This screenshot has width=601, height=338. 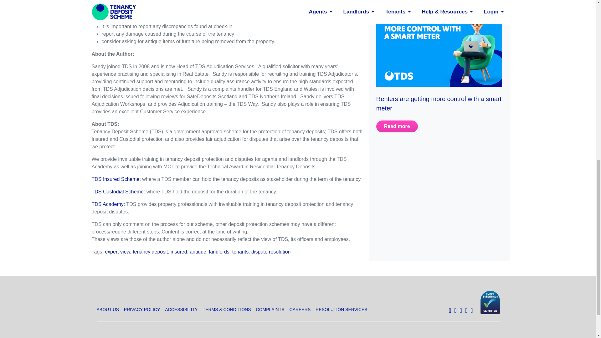 I want to click on antique, so click(x=198, y=252).